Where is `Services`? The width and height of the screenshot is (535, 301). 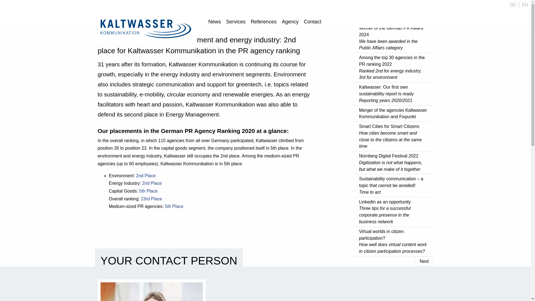
Services is located at coordinates (236, 22).